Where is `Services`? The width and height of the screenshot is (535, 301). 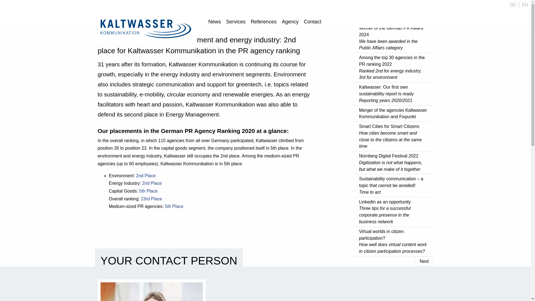
Services is located at coordinates (236, 22).